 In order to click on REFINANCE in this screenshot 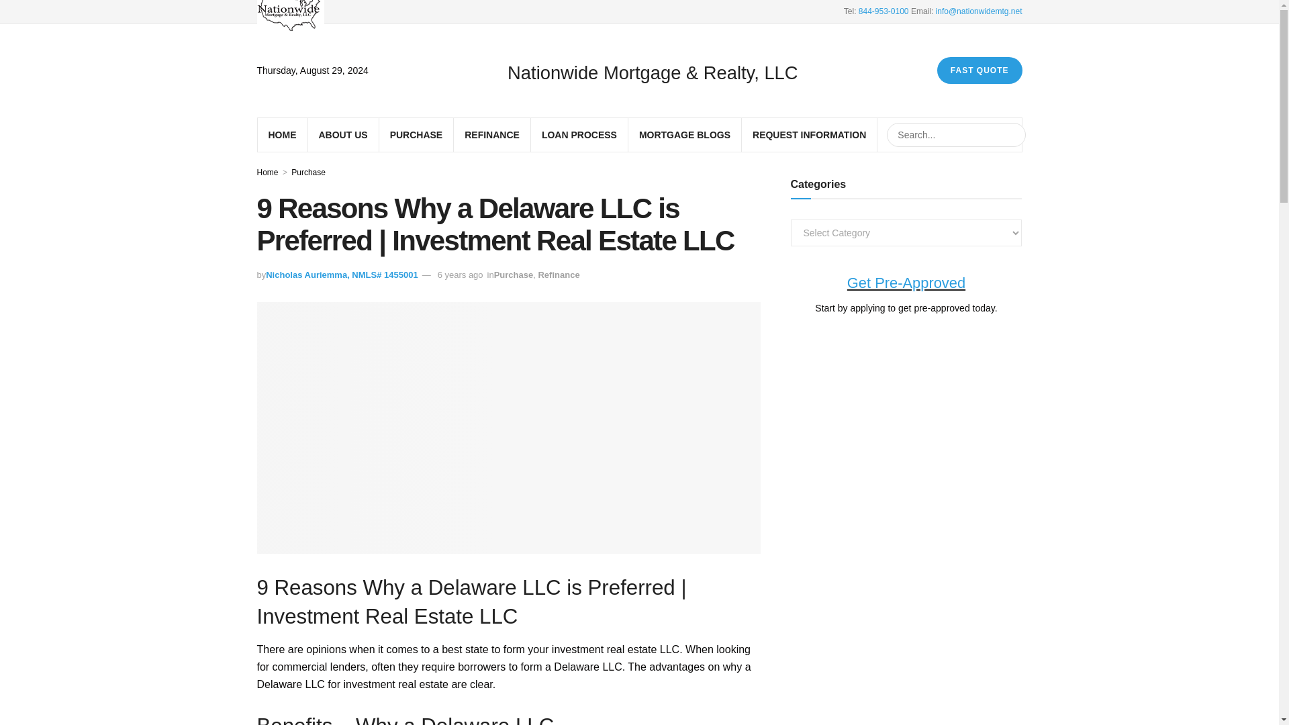, I will do `click(491, 134)`.